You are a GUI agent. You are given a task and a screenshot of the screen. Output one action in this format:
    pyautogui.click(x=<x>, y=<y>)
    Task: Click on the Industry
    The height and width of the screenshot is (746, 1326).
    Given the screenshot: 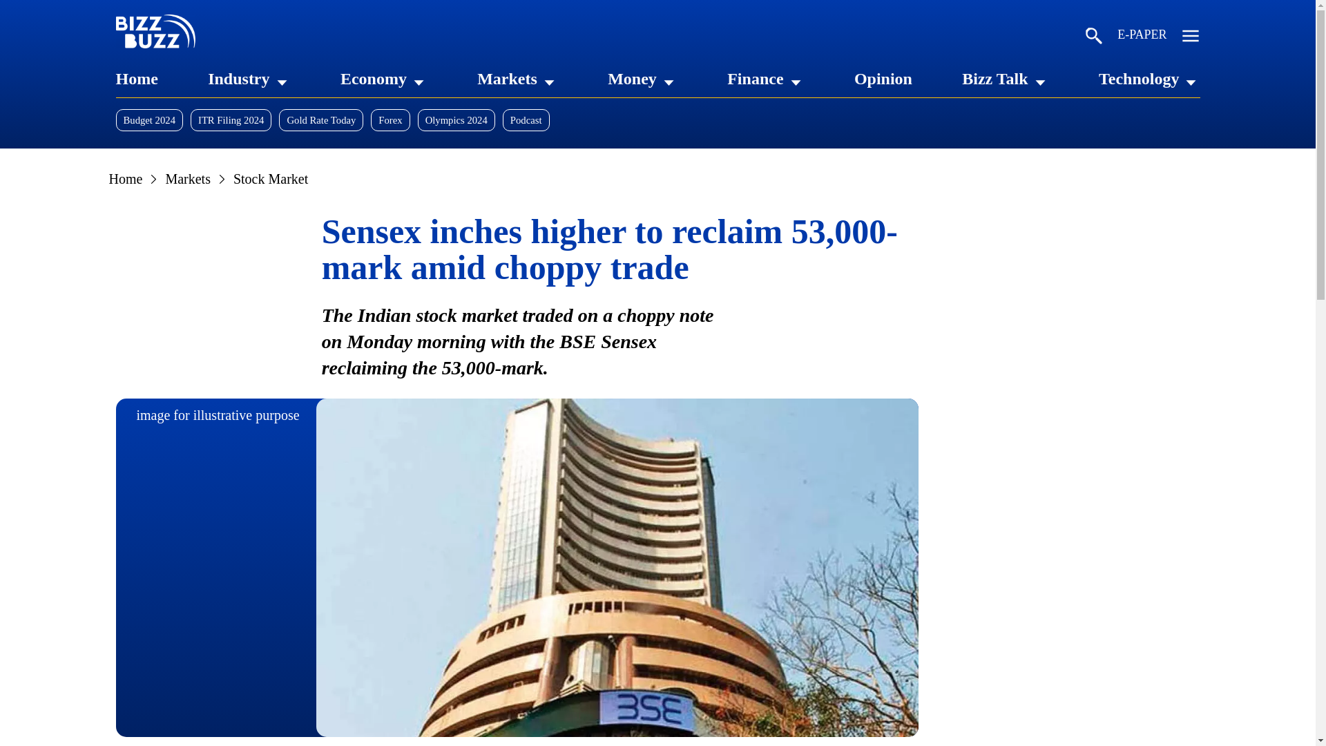 What is the action you would take?
    pyautogui.click(x=238, y=79)
    